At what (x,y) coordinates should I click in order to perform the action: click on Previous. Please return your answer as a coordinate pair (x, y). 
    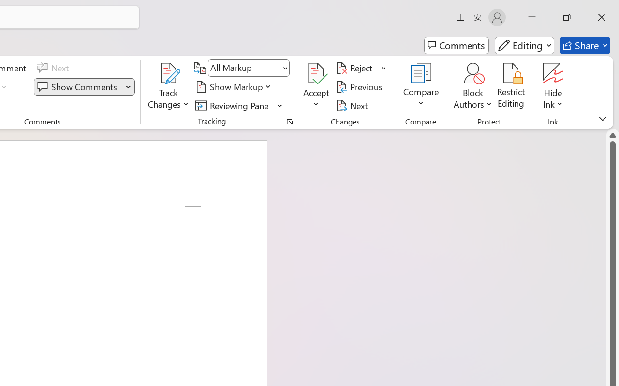
    Looking at the image, I should click on (361, 87).